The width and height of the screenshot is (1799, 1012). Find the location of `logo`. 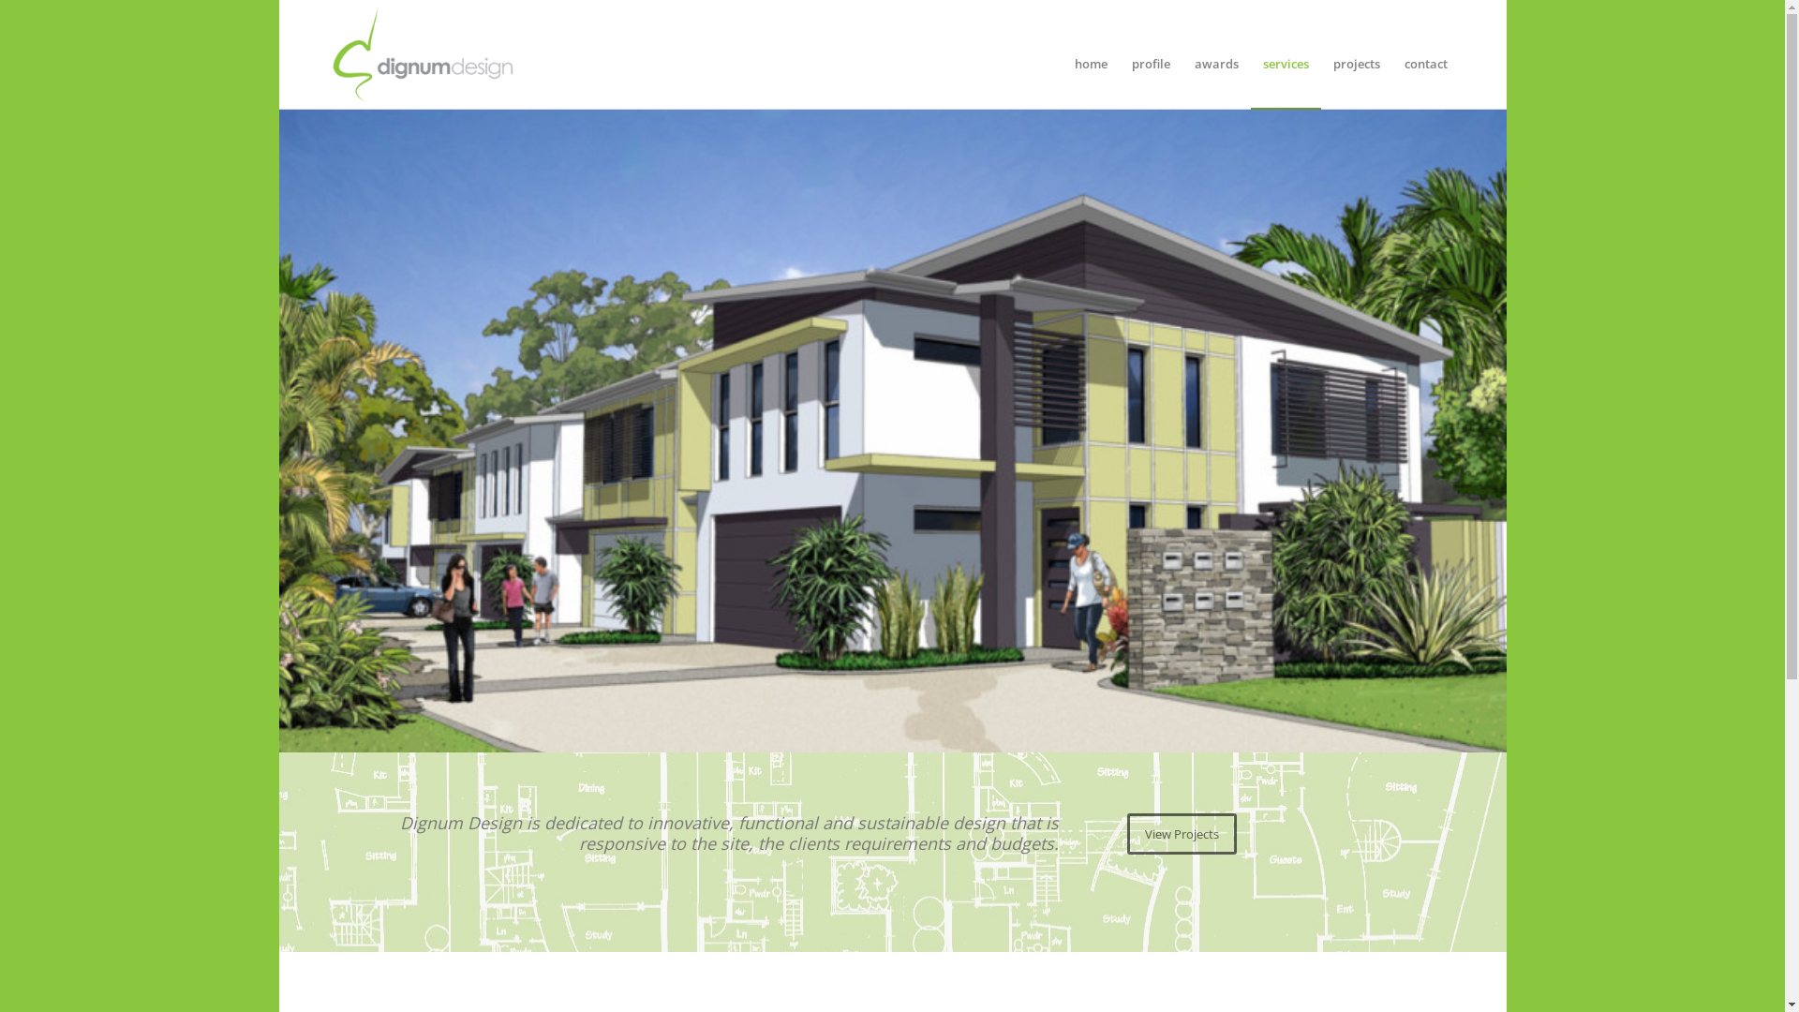

logo is located at coordinates (424, 54).